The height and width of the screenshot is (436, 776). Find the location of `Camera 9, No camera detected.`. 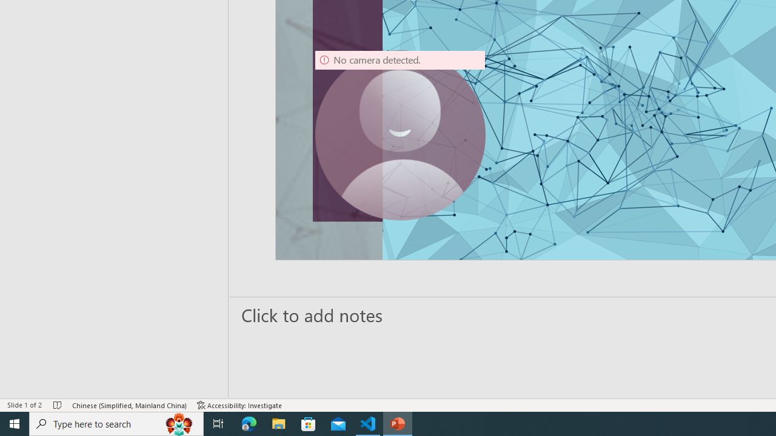

Camera 9, No camera detected. is located at coordinates (400, 136).